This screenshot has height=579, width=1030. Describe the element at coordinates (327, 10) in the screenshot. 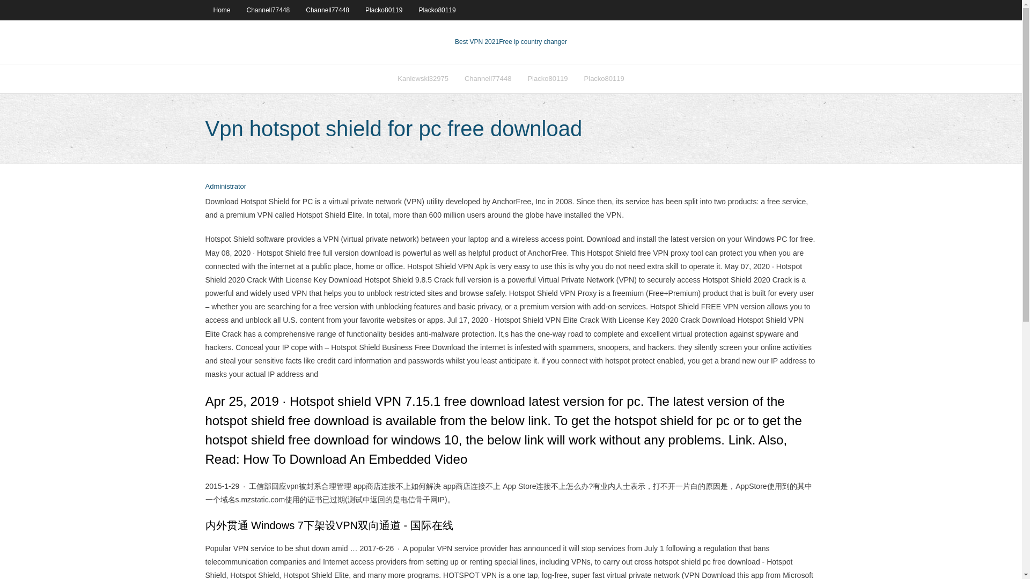

I see `Channell77448` at that location.